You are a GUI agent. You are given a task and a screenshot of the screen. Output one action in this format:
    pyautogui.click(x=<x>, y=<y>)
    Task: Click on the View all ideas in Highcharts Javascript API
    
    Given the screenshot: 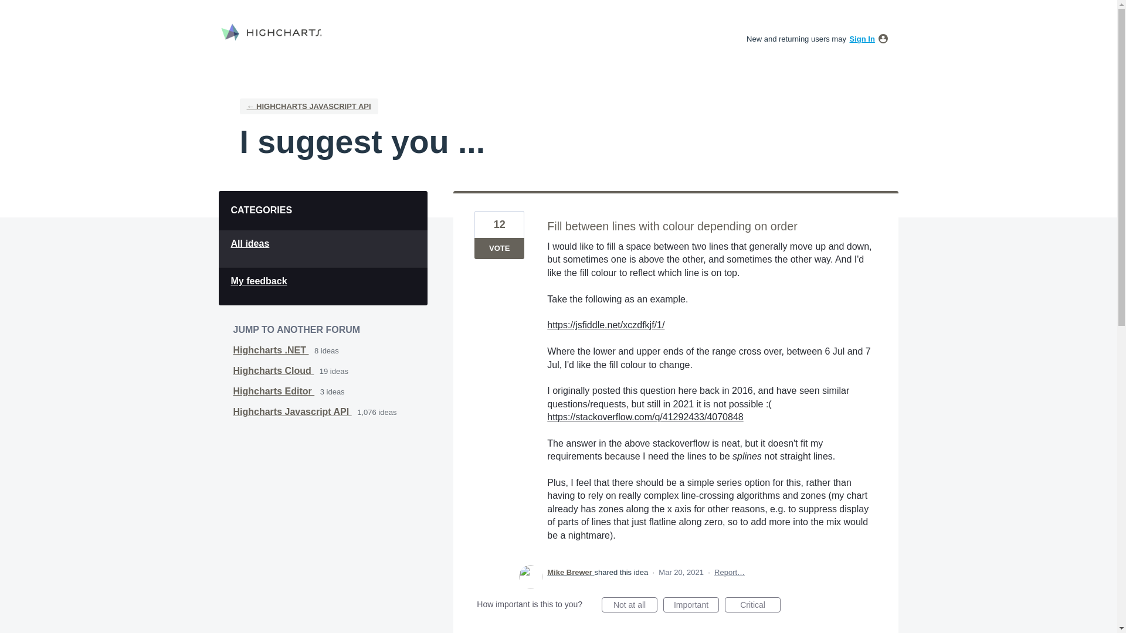 What is the action you would take?
    pyautogui.click(x=292, y=411)
    